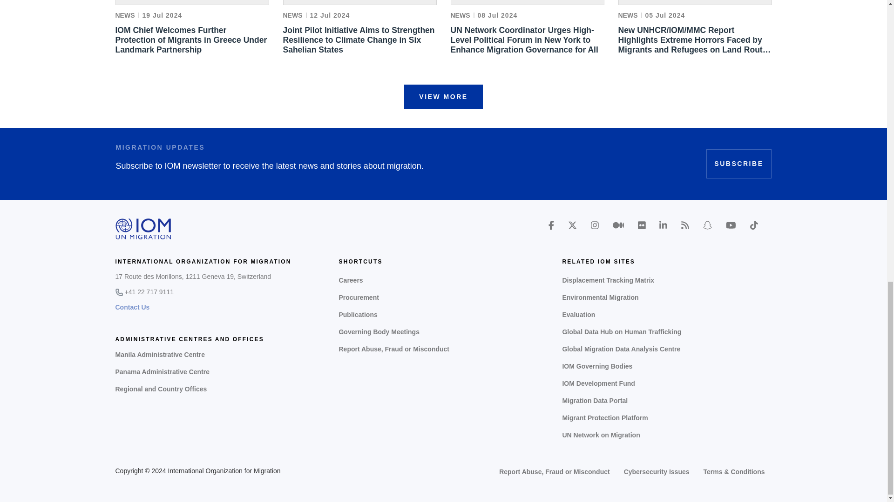 The width and height of the screenshot is (894, 502). What do you see at coordinates (443, 332) in the screenshot?
I see `Governing Body Meetings` at bounding box center [443, 332].